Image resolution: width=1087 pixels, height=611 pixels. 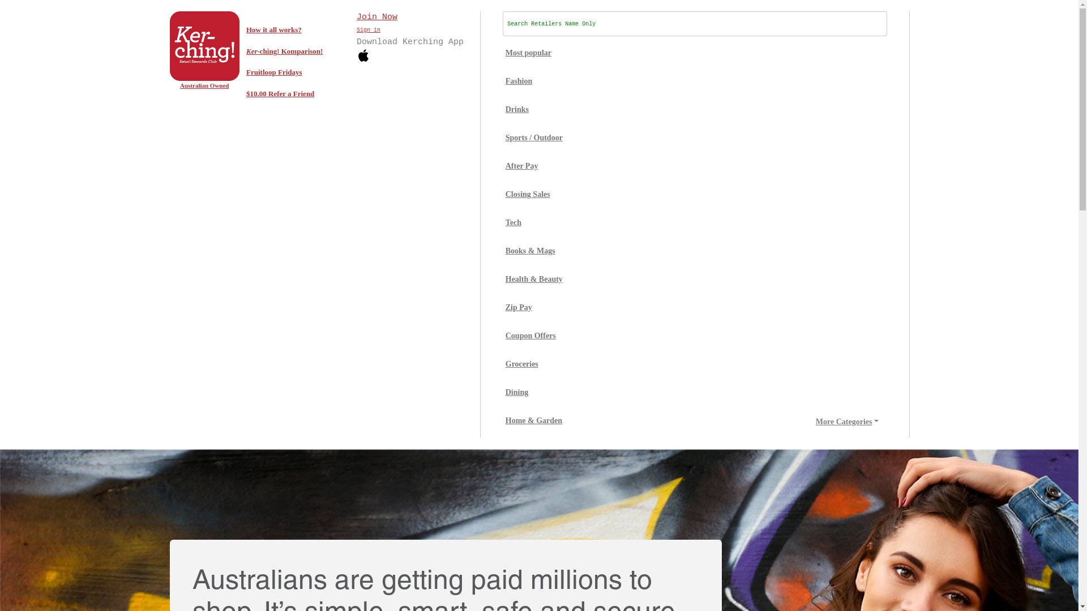 What do you see at coordinates (534, 336) in the screenshot?
I see `Coupon Offers` at bounding box center [534, 336].